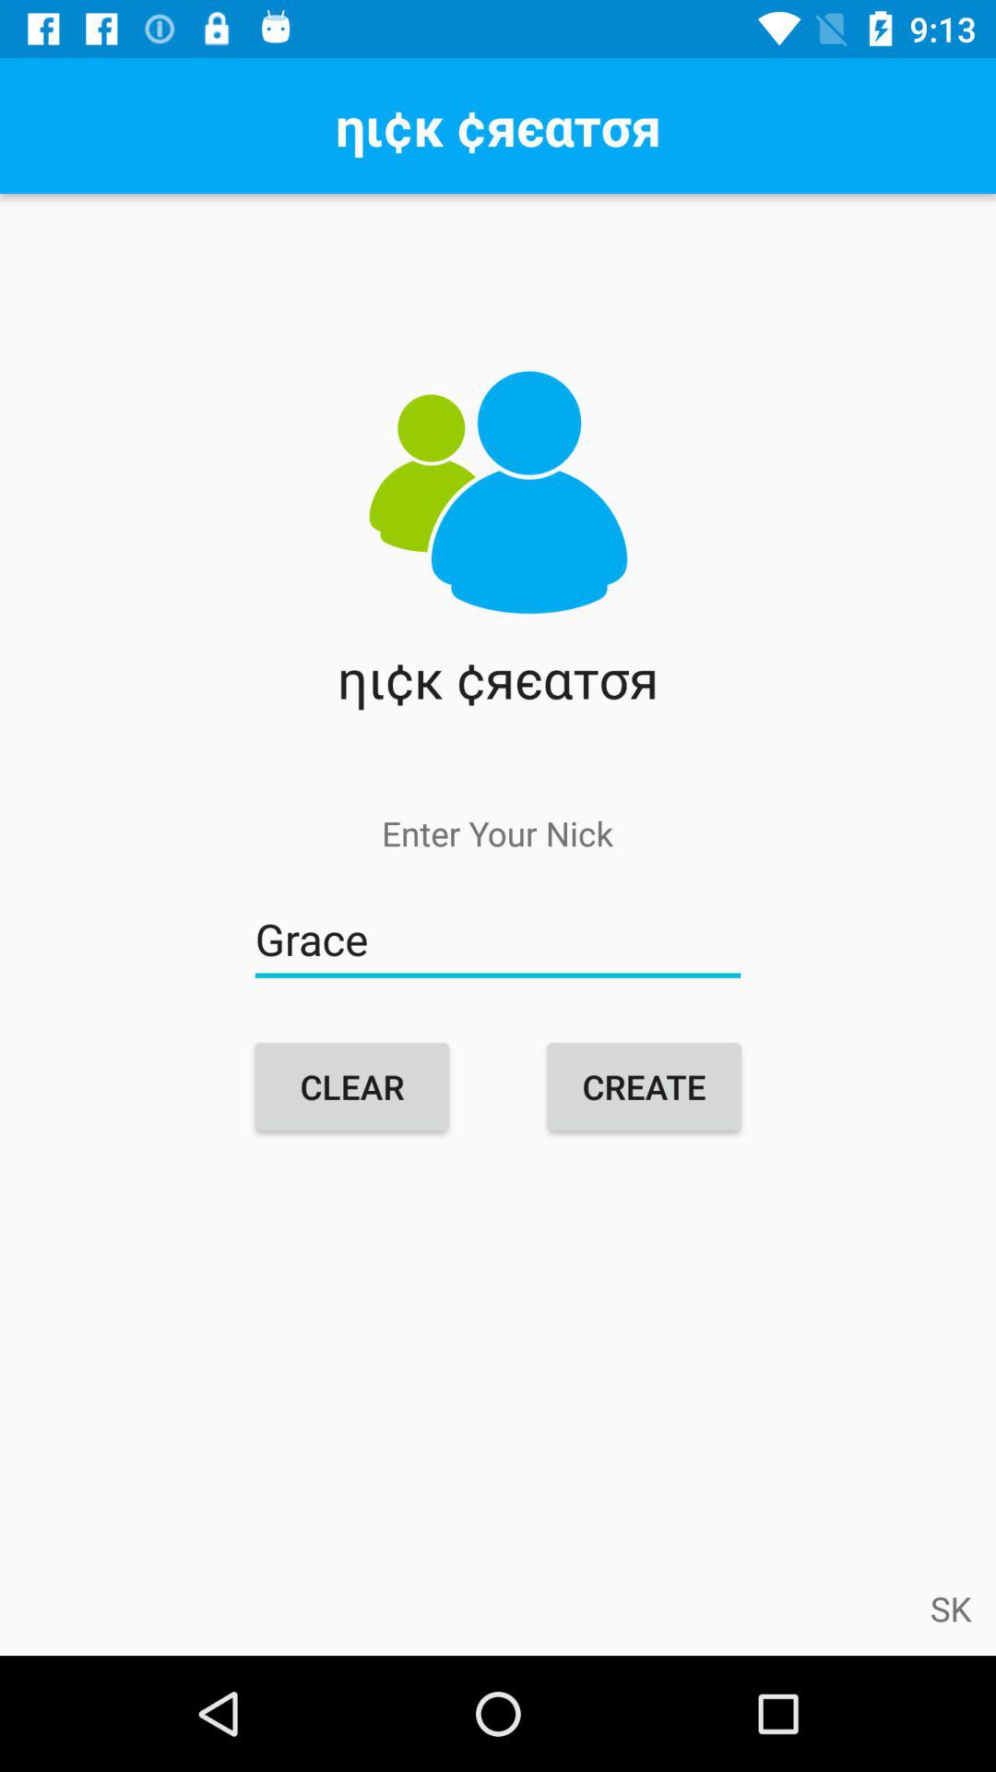  What do you see at coordinates (352, 1086) in the screenshot?
I see `scroll until clear` at bounding box center [352, 1086].